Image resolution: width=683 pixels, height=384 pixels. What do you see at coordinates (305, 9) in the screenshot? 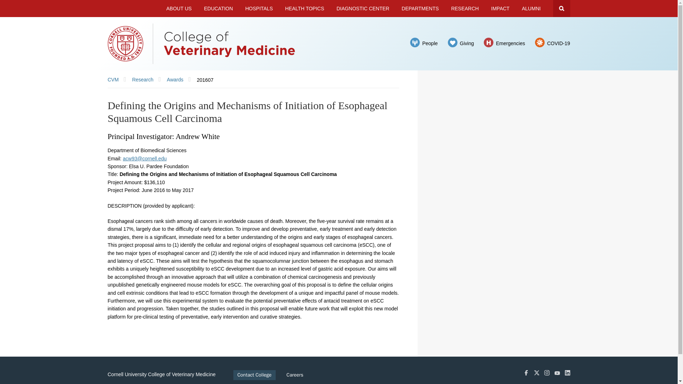
I see `HEALTH TOPICS` at bounding box center [305, 9].